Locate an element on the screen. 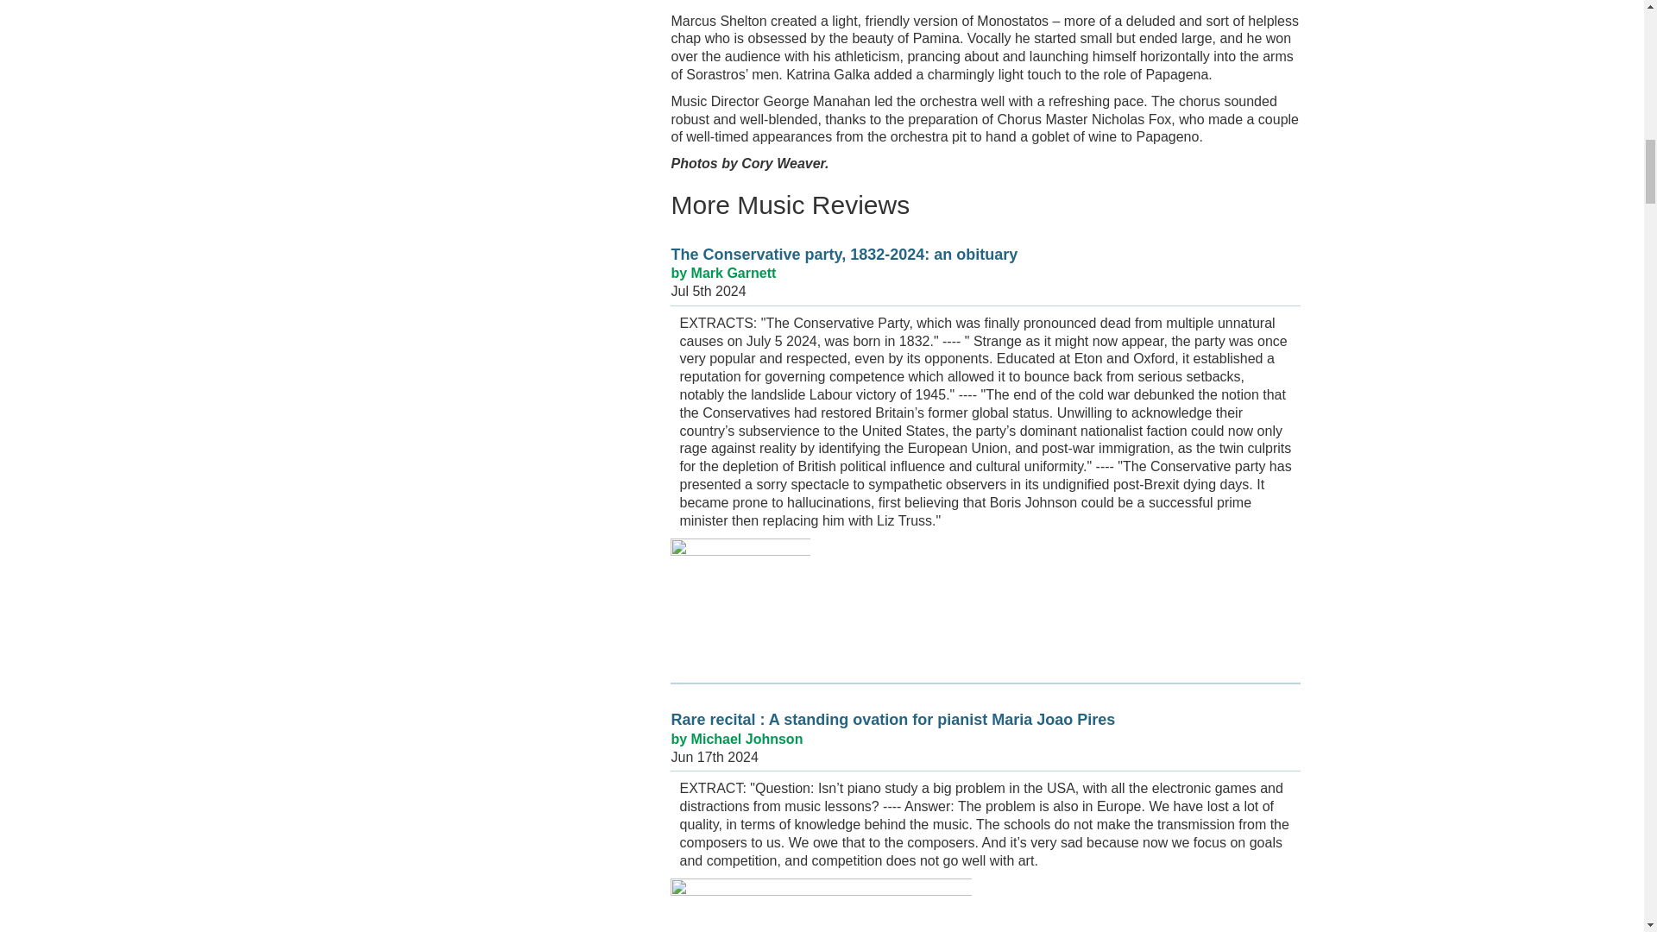  Michael Johnson is located at coordinates (747, 739).